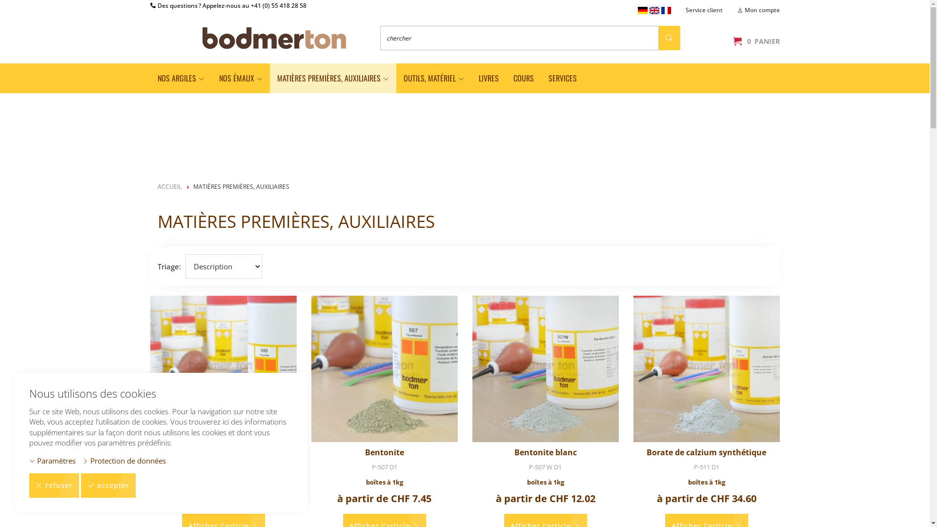  I want to click on Bentonite, so click(385, 452).